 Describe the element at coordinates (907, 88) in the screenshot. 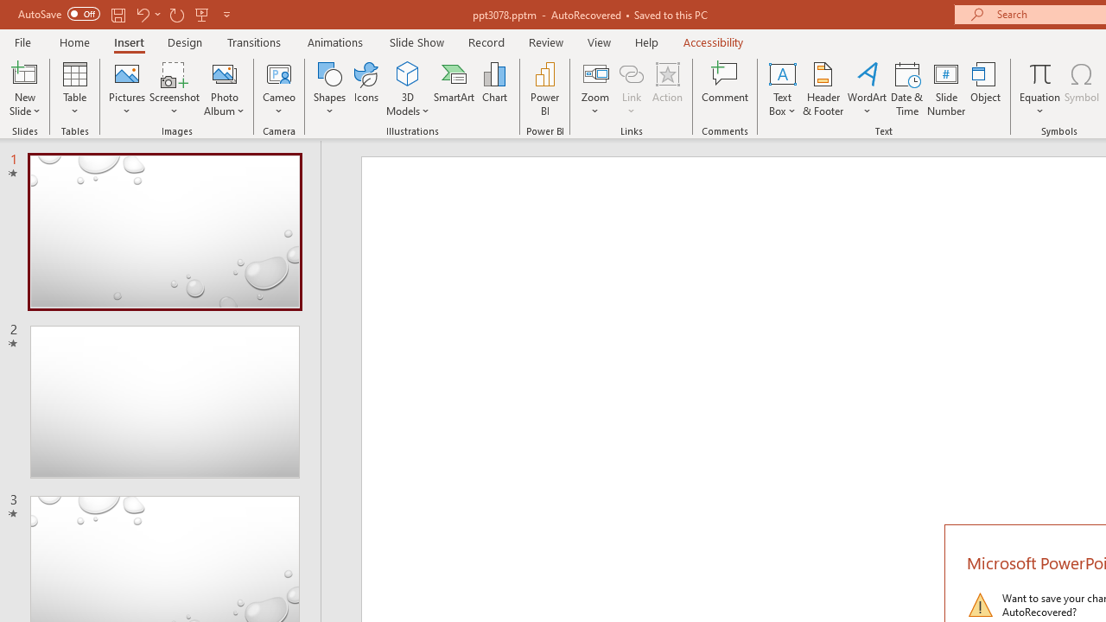

I see `Date & Time...` at that location.